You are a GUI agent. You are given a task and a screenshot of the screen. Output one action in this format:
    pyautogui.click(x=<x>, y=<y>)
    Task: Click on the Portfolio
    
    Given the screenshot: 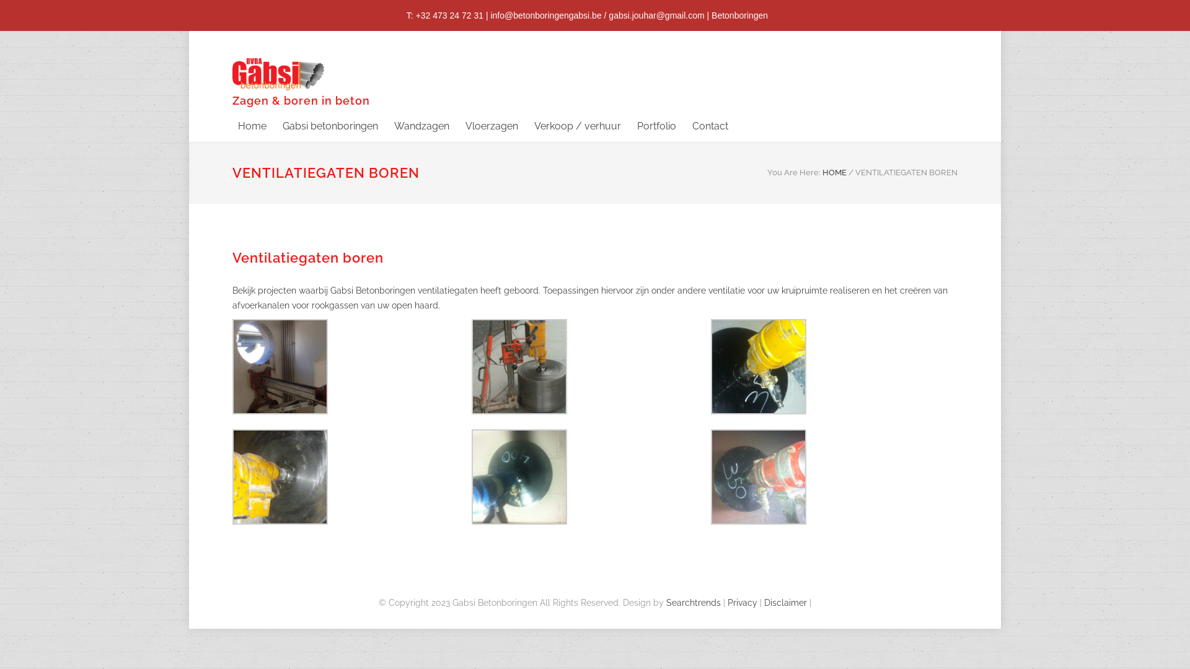 What is the action you would take?
    pyautogui.click(x=648, y=126)
    